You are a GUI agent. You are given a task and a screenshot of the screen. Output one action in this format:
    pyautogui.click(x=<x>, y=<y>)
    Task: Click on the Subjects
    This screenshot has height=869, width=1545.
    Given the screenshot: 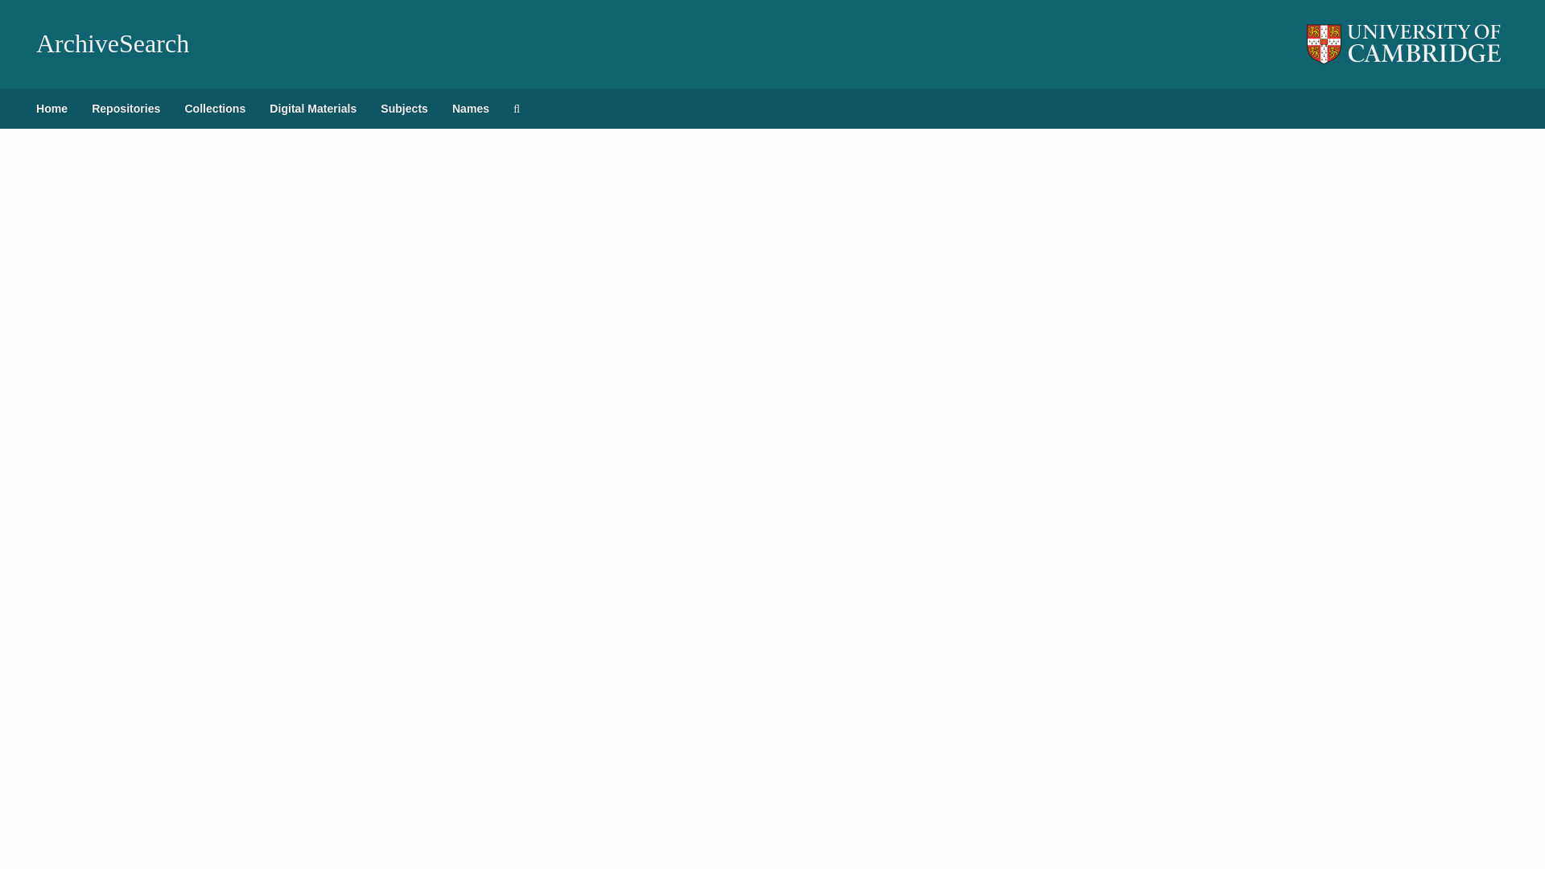 What is the action you would take?
    pyautogui.click(x=404, y=108)
    